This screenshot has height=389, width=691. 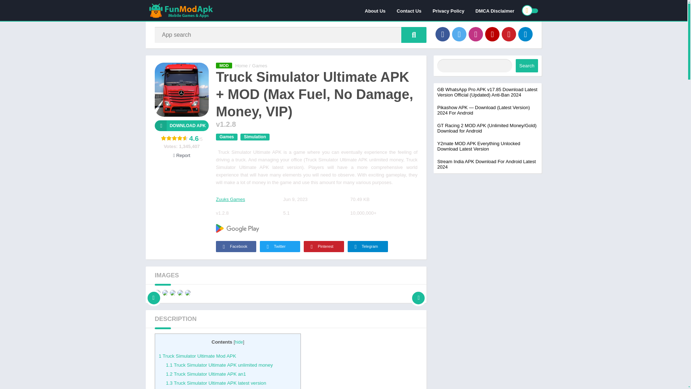 What do you see at coordinates (242, 66) in the screenshot?
I see `FUNMODAPK.COM` at bounding box center [242, 66].